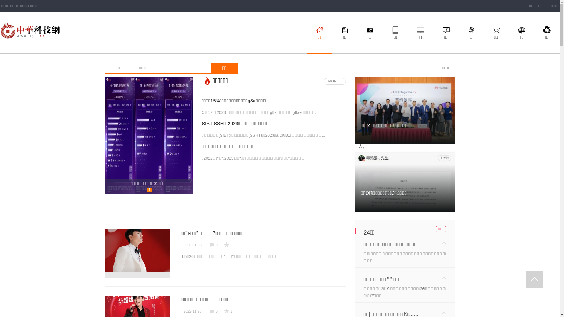 The height and width of the screenshot is (317, 564). Describe the element at coordinates (534, 279) in the screenshot. I see ` ` at that location.